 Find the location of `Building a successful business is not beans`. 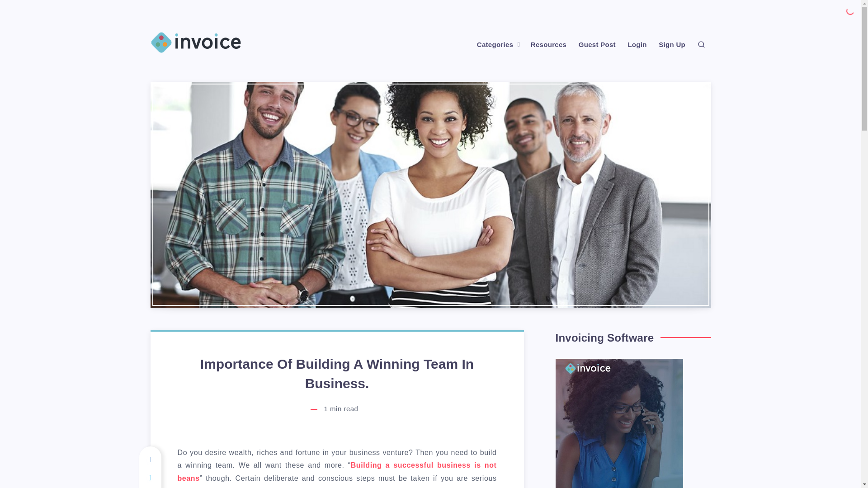

Building a successful business is not beans is located at coordinates (336, 472).